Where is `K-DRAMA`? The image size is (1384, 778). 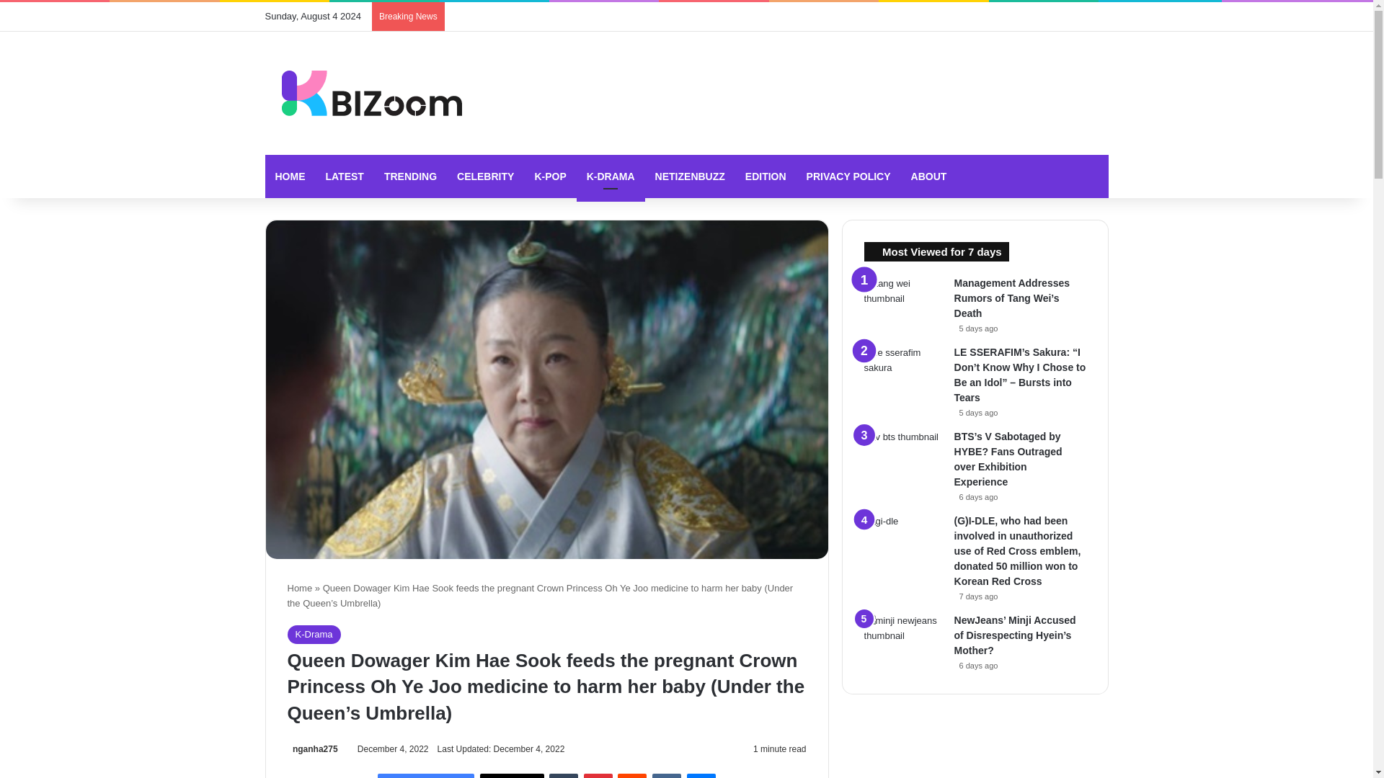
K-DRAMA is located at coordinates (611, 176).